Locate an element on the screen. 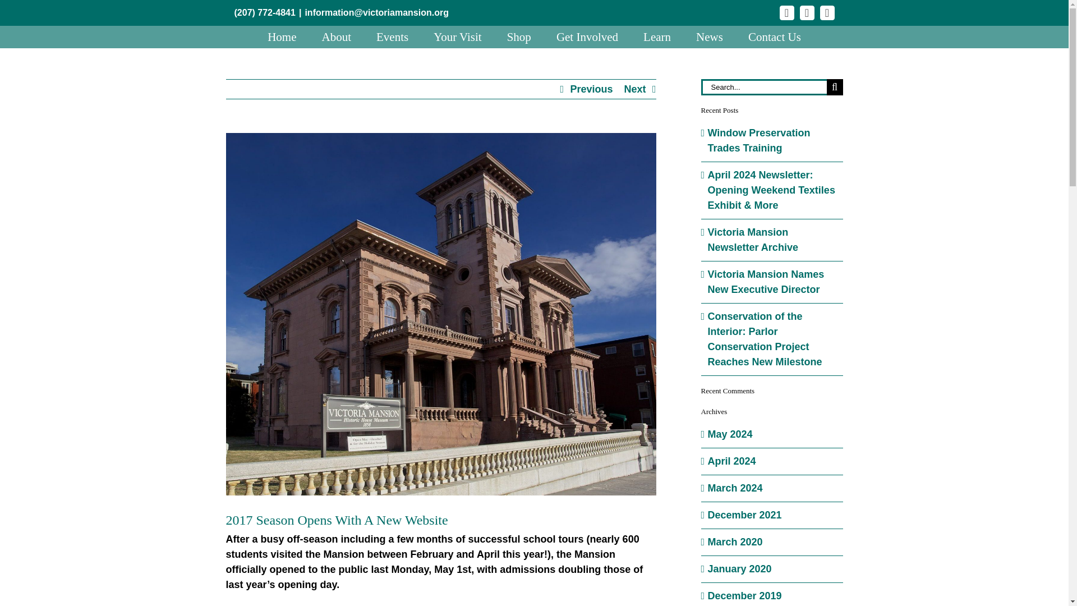 This screenshot has width=1077, height=606. Home is located at coordinates (282, 37).